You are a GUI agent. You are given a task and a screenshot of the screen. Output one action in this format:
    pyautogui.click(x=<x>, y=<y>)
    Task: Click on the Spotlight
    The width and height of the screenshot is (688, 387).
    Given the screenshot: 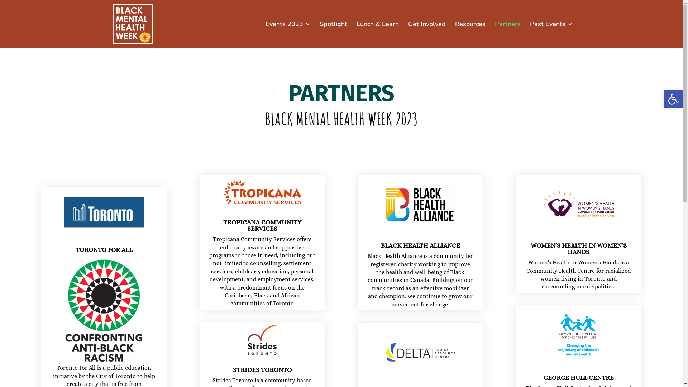 What is the action you would take?
    pyautogui.click(x=333, y=35)
    